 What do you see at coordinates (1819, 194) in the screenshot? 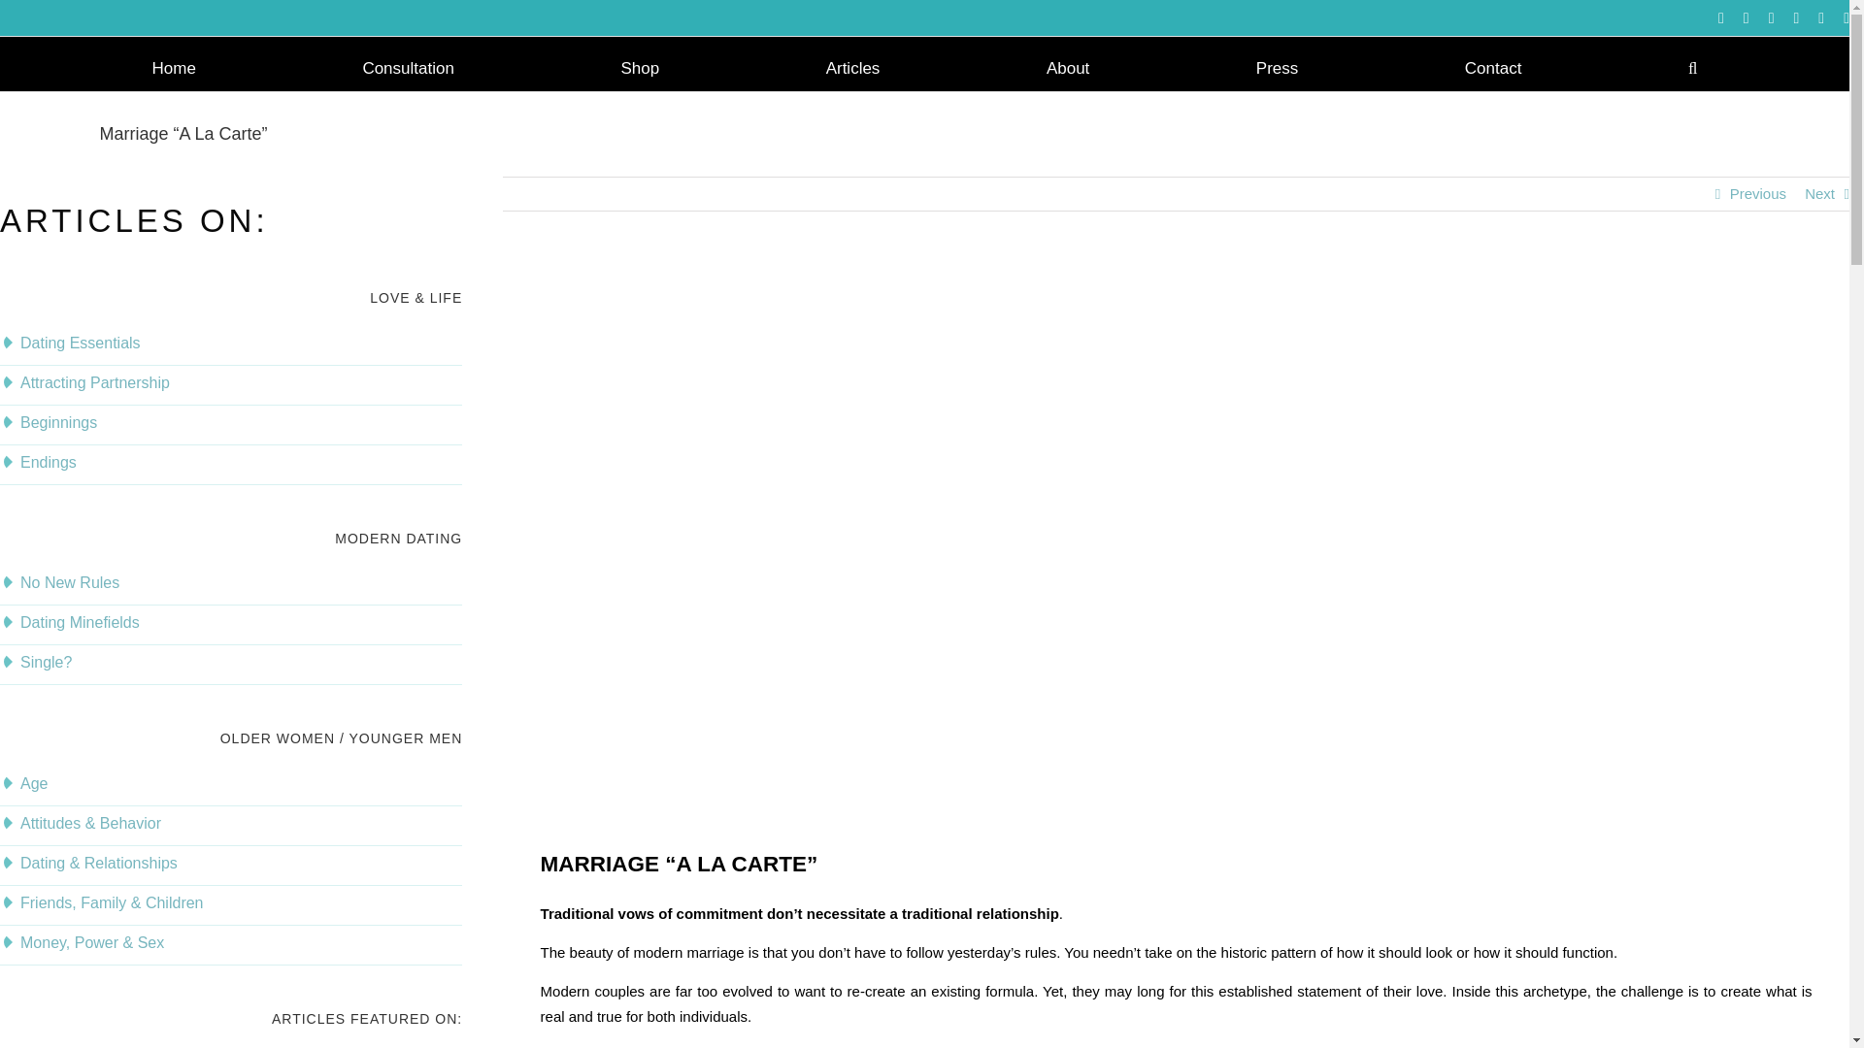
I see `Next` at bounding box center [1819, 194].